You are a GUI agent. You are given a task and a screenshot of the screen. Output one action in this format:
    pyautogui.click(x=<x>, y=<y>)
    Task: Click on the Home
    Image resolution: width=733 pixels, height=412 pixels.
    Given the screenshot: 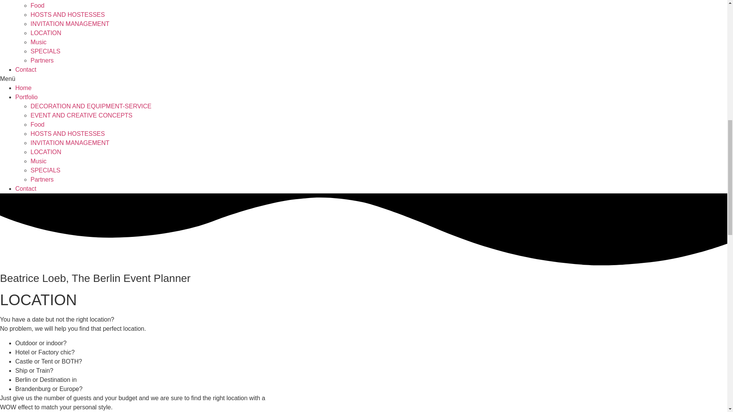 What is the action you would take?
    pyautogui.click(x=23, y=88)
    